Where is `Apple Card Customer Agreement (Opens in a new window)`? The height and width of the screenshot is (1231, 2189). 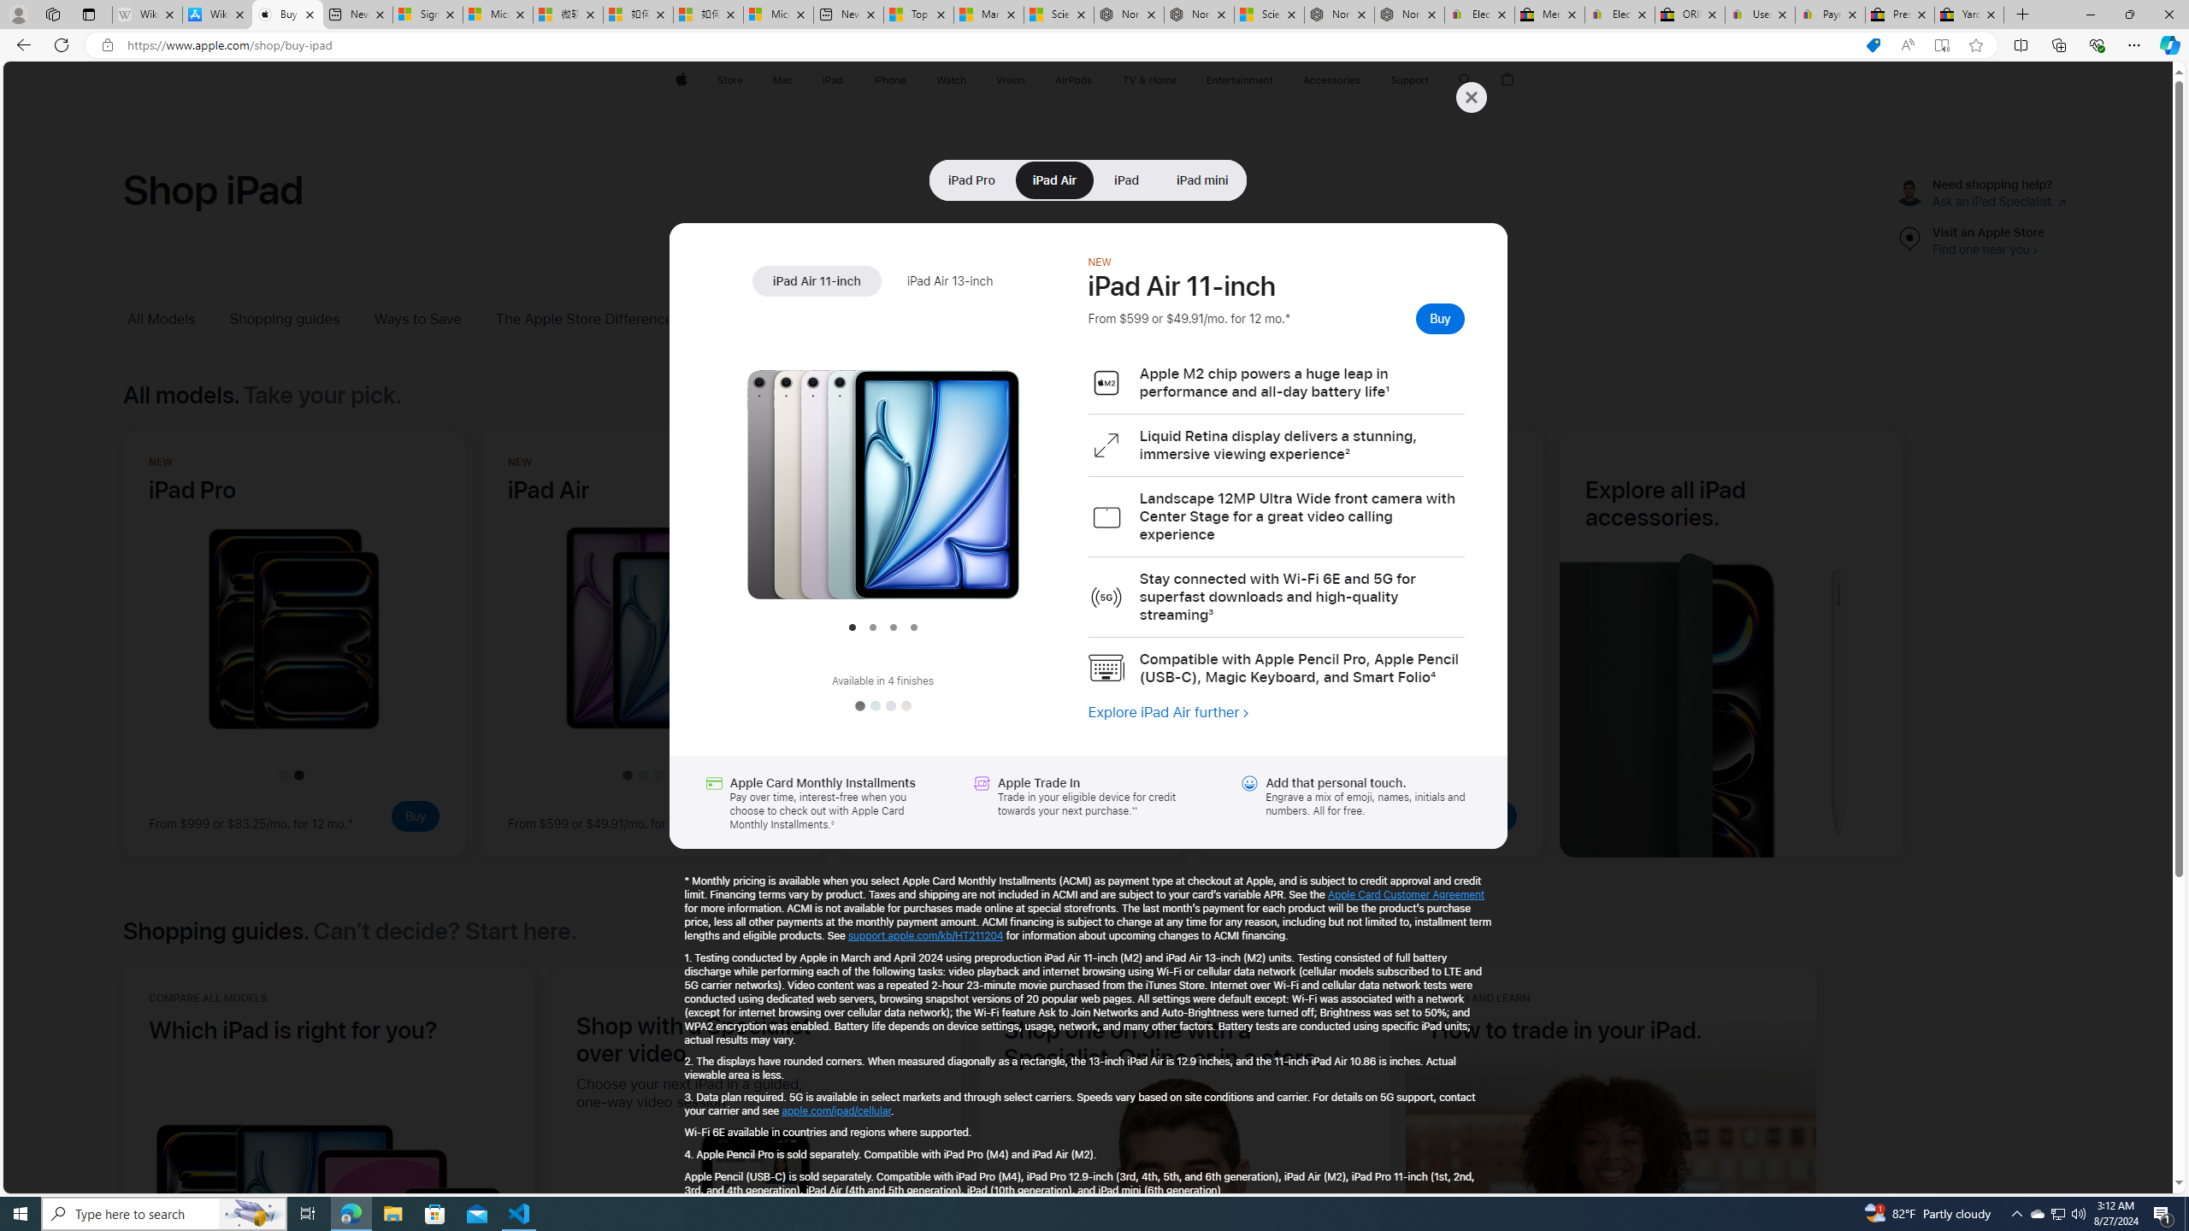
Apple Card Customer Agreement (Opens in a new window) is located at coordinates (1407, 894).